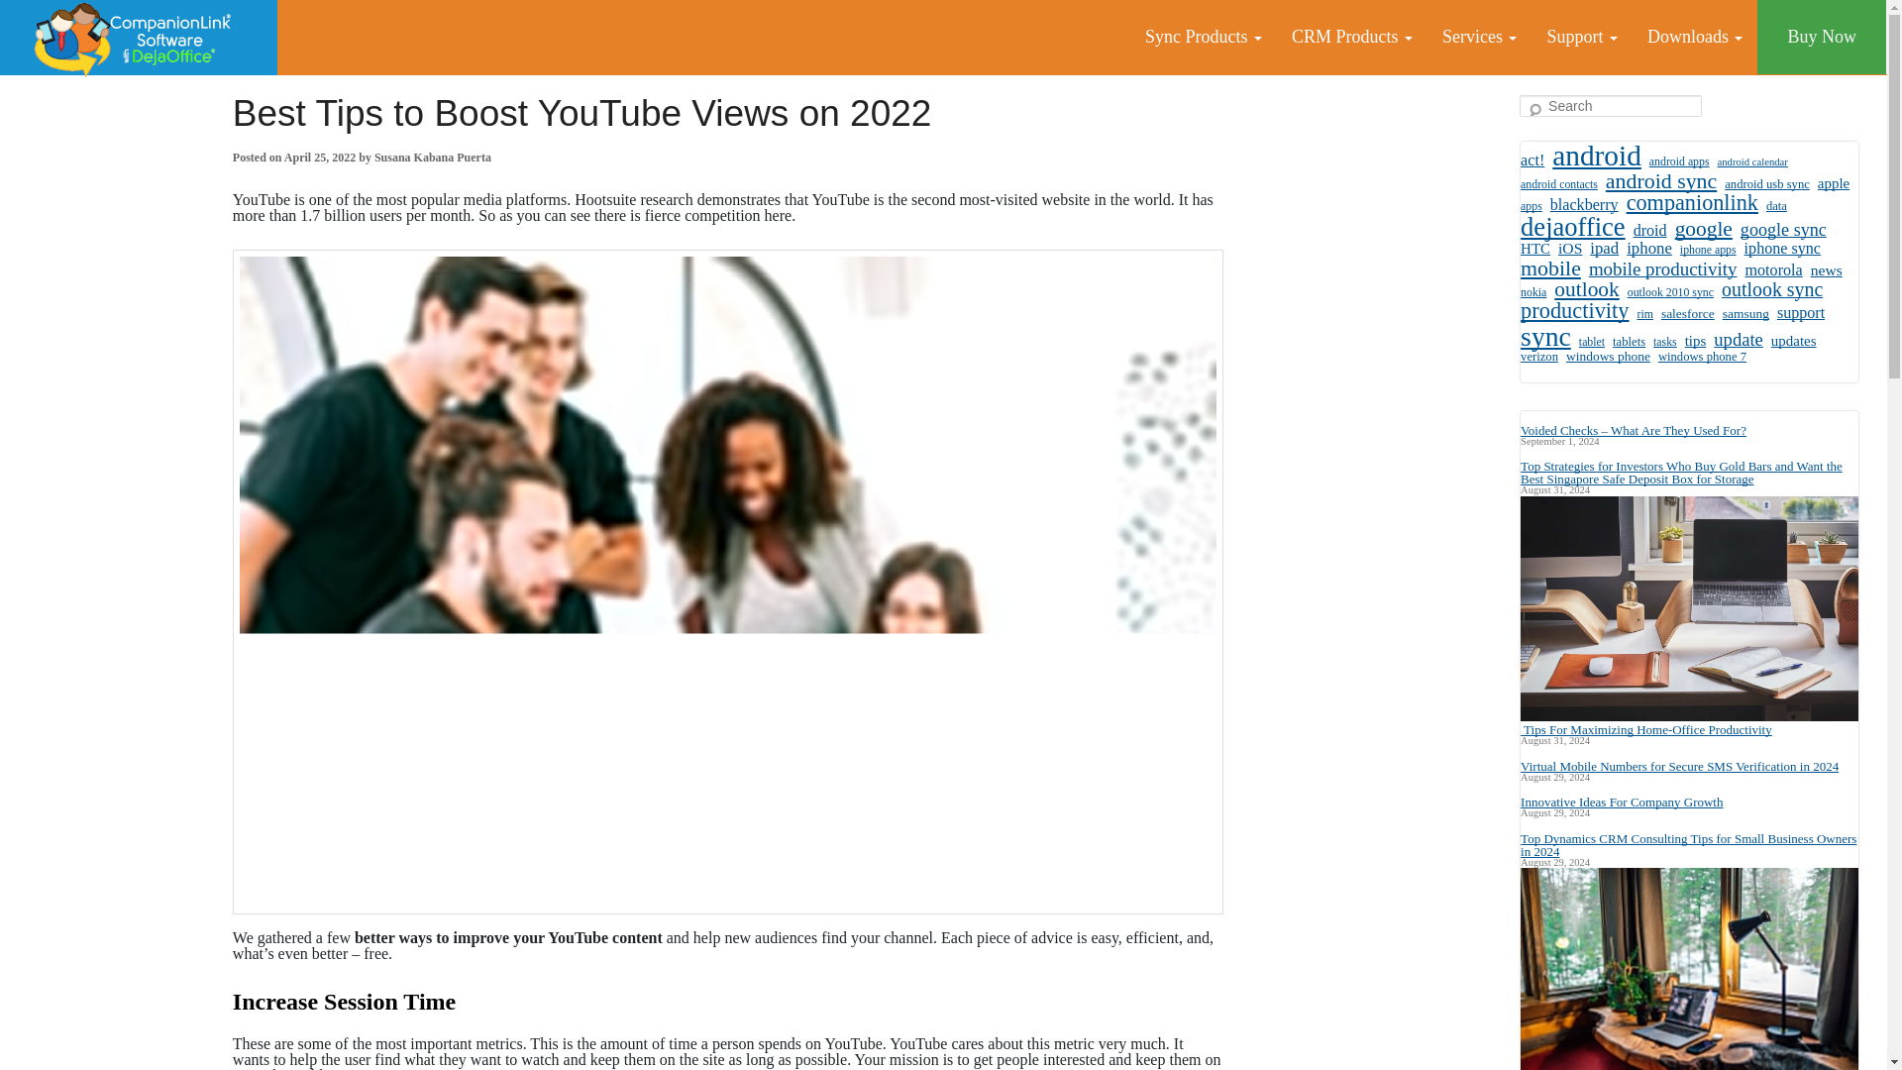 This screenshot has width=1902, height=1070. What do you see at coordinates (1203, 37) in the screenshot?
I see `Sync Products` at bounding box center [1203, 37].